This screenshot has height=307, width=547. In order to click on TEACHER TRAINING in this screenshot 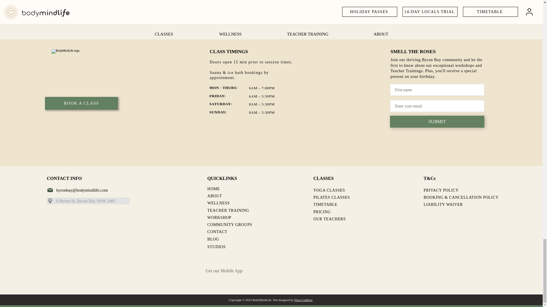, I will do `click(228, 210)`.